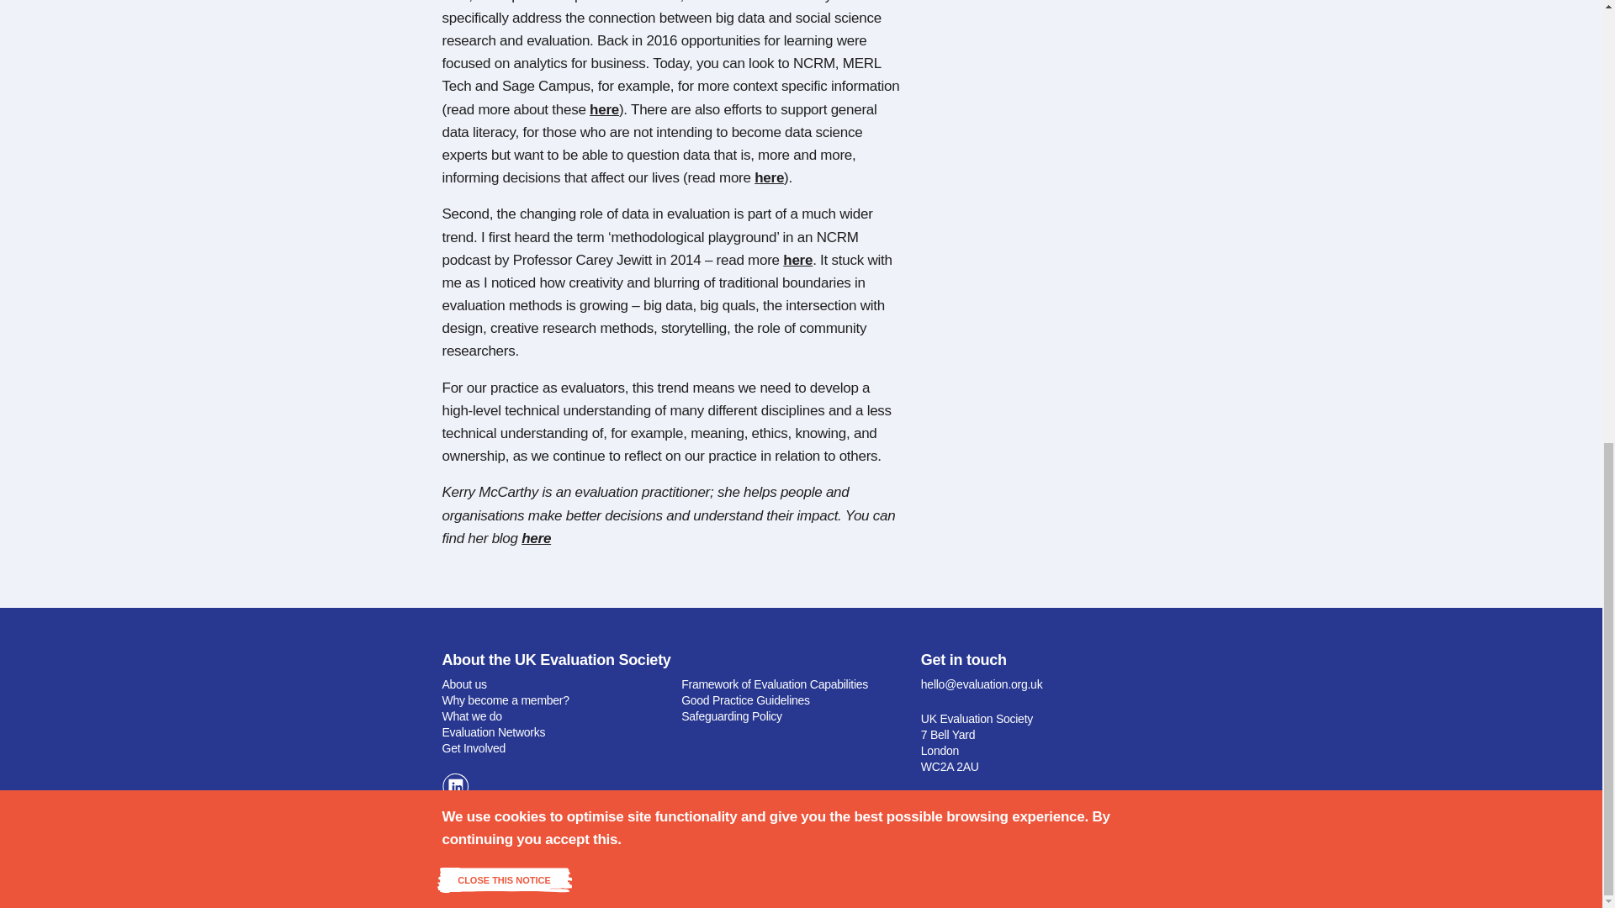 The image size is (1615, 908). I want to click on Safeguarding Policy, so click(732, 715).